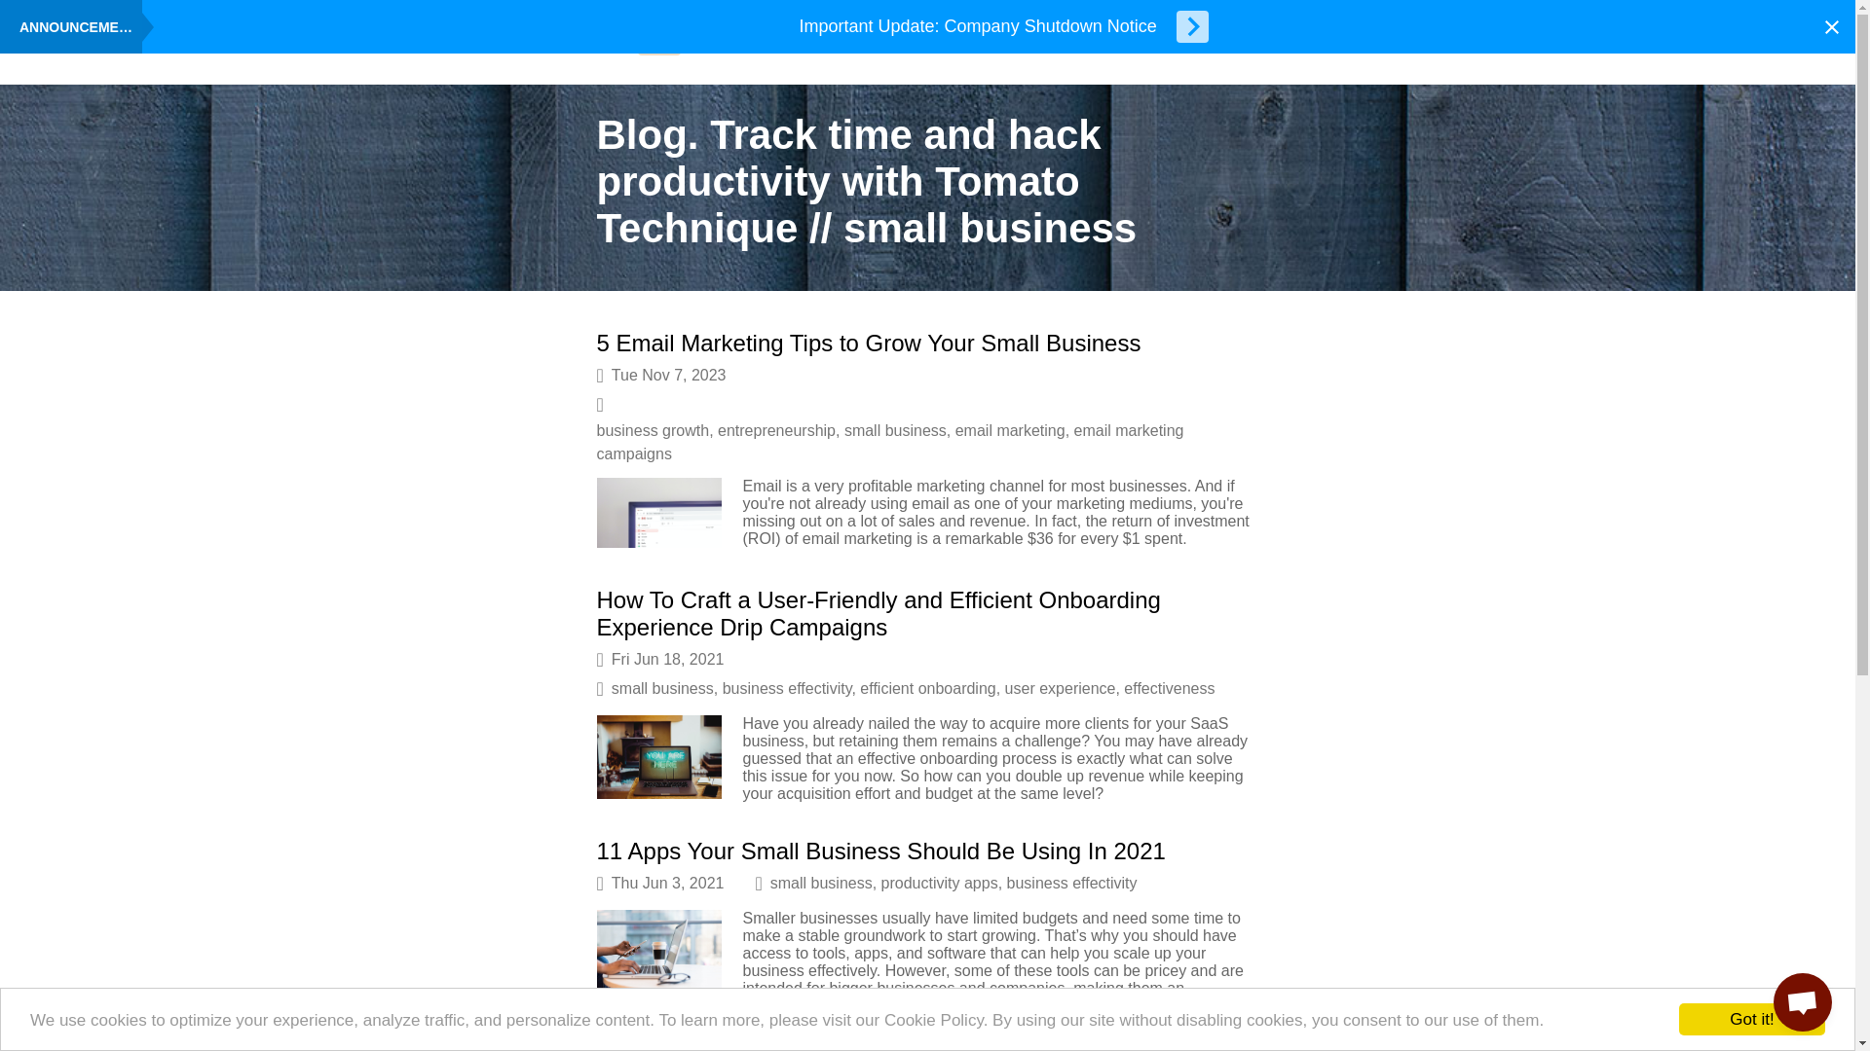 The image size is (1870, 1051). What do you see at coordinates (1468, 44) in the screenshot?
I see `My Account` at bounding box center [1468, 44].